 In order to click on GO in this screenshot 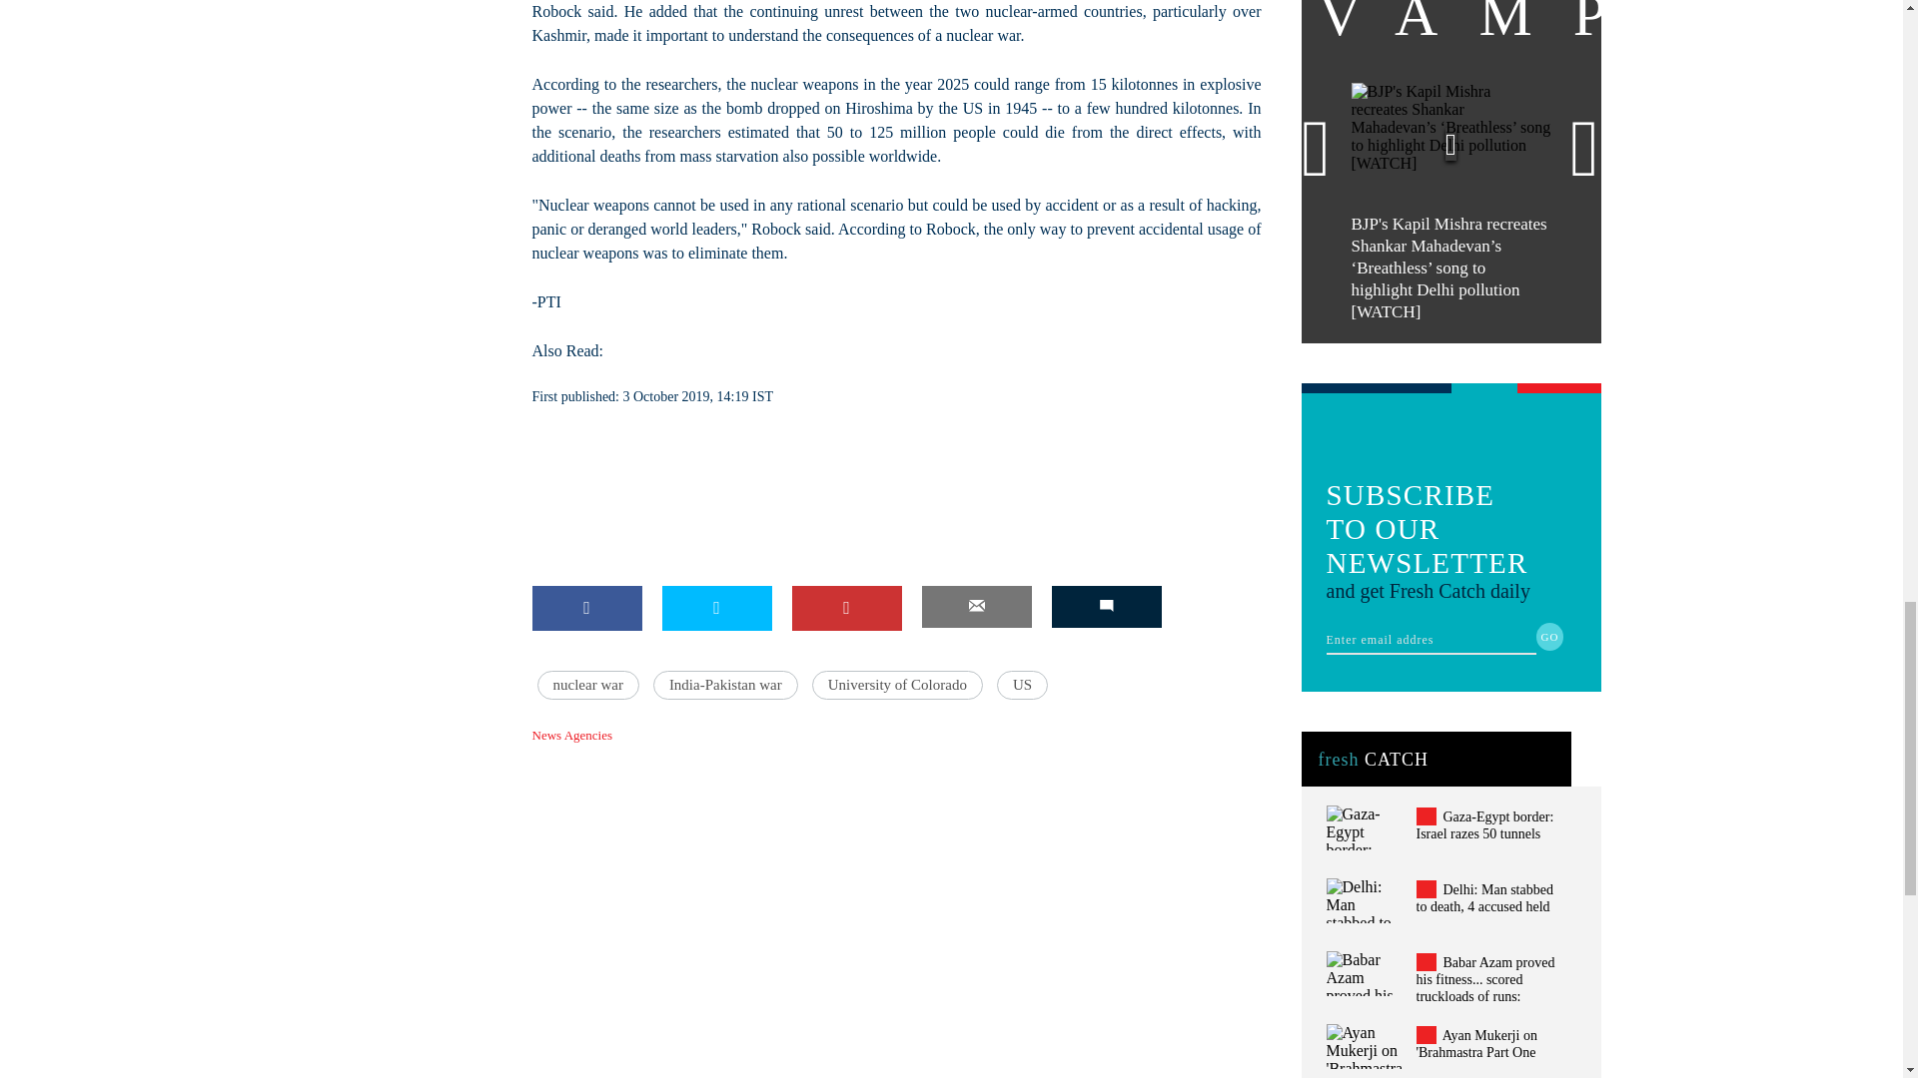, I will do `click(1550, 637)`.